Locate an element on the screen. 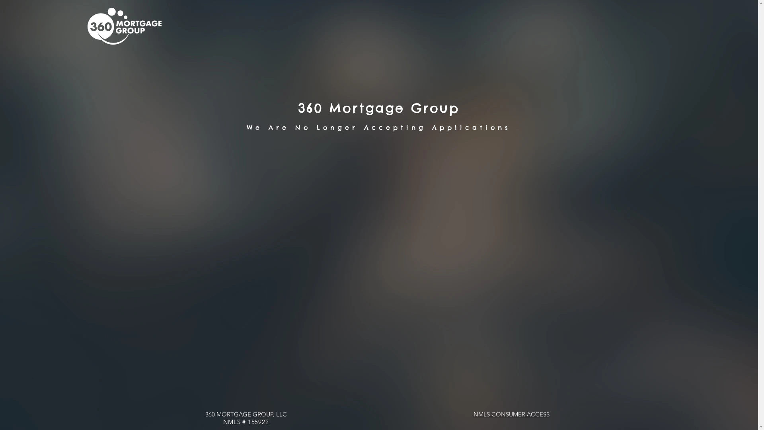 The image size is (764, 430). NMLS CONSUMER ACCESS is located at coordinates (512, 414).